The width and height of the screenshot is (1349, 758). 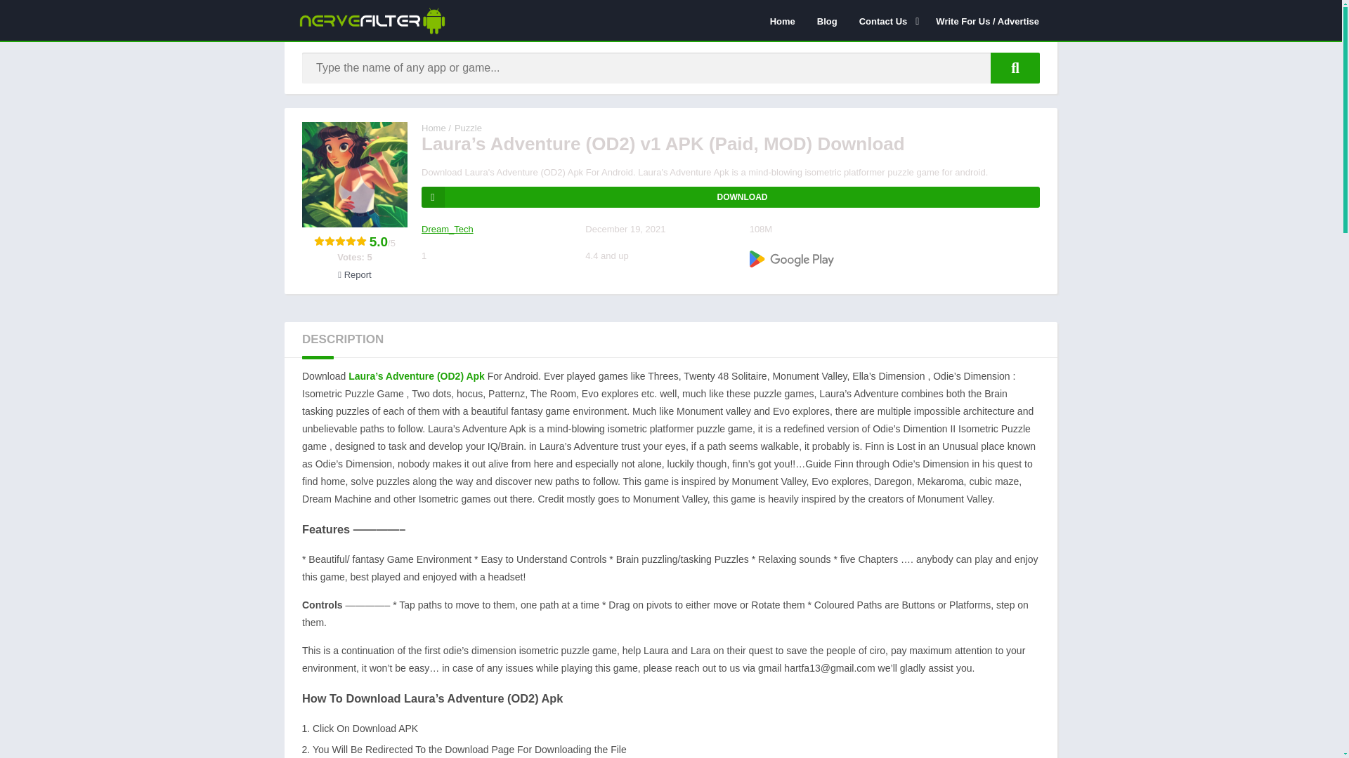 I want to click on Home, so click(x=434, y=128).